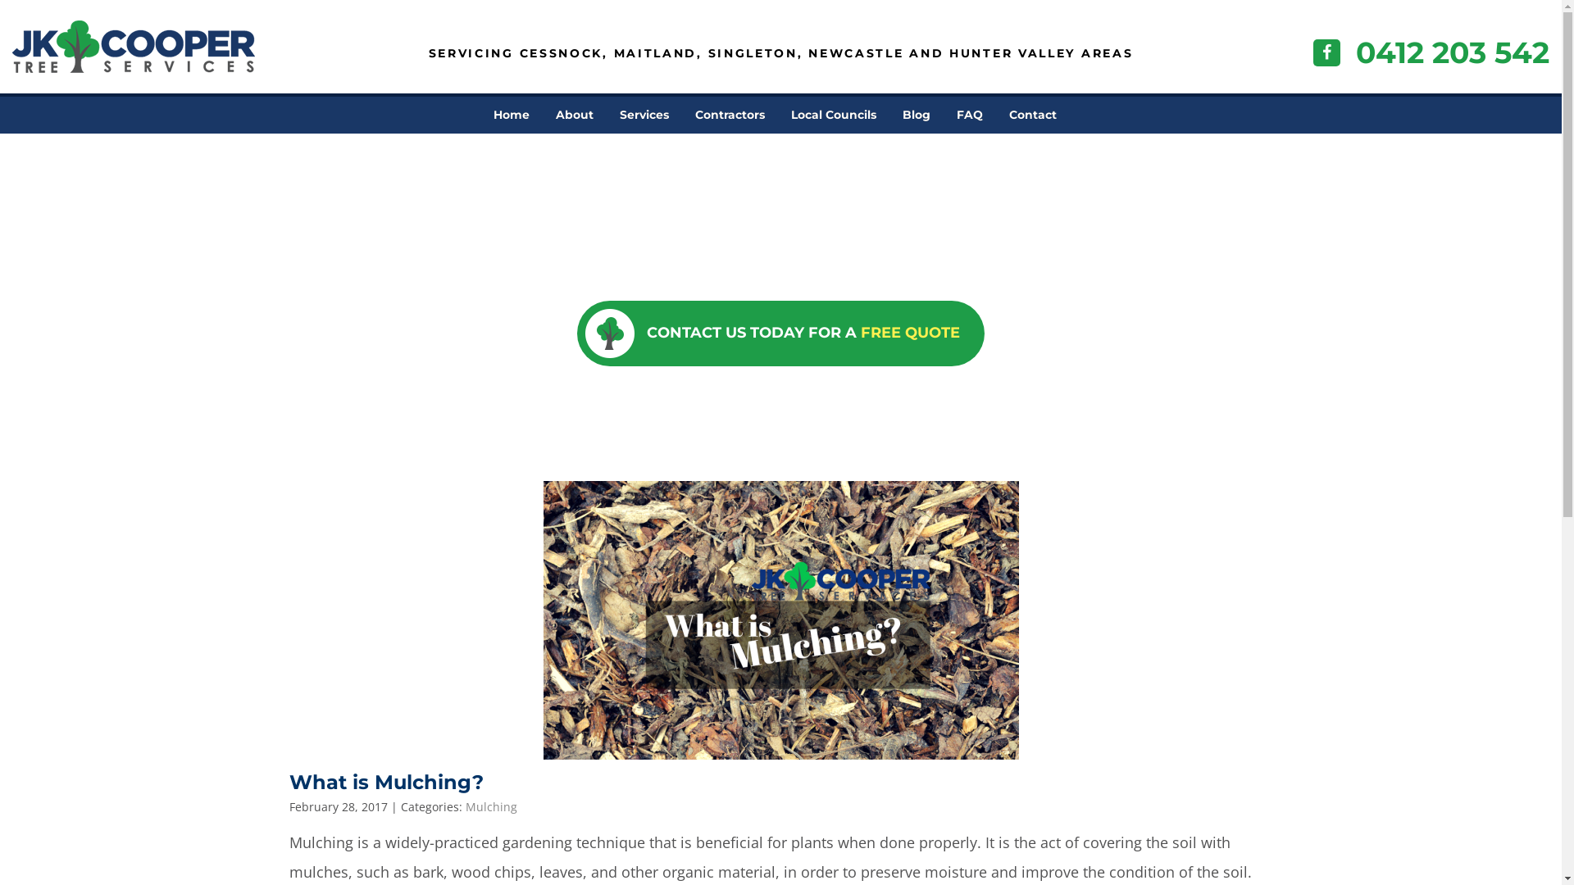 Image resolution: width=1574 pixels, height=885 pixels. What do you see at coordinates (575, 115) in the screenshot?
I see `About` at bounding box center [575, 115].